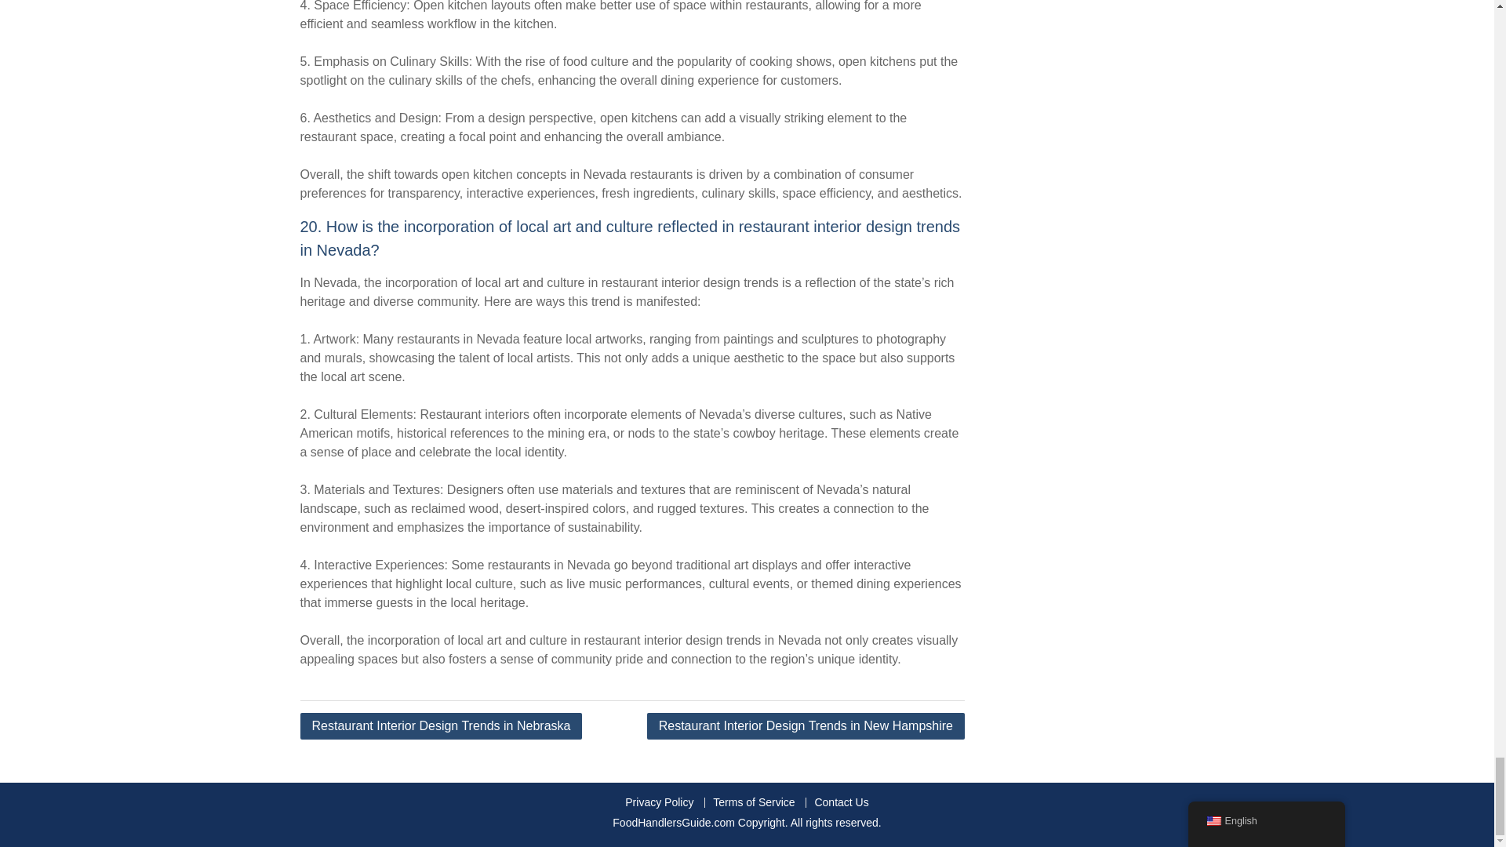  What do you see at coordinates (806, 726) in the screenshot?
I see `Restaurant Interior Design Trends in New Hampshire` at bounding box center [806, 726].